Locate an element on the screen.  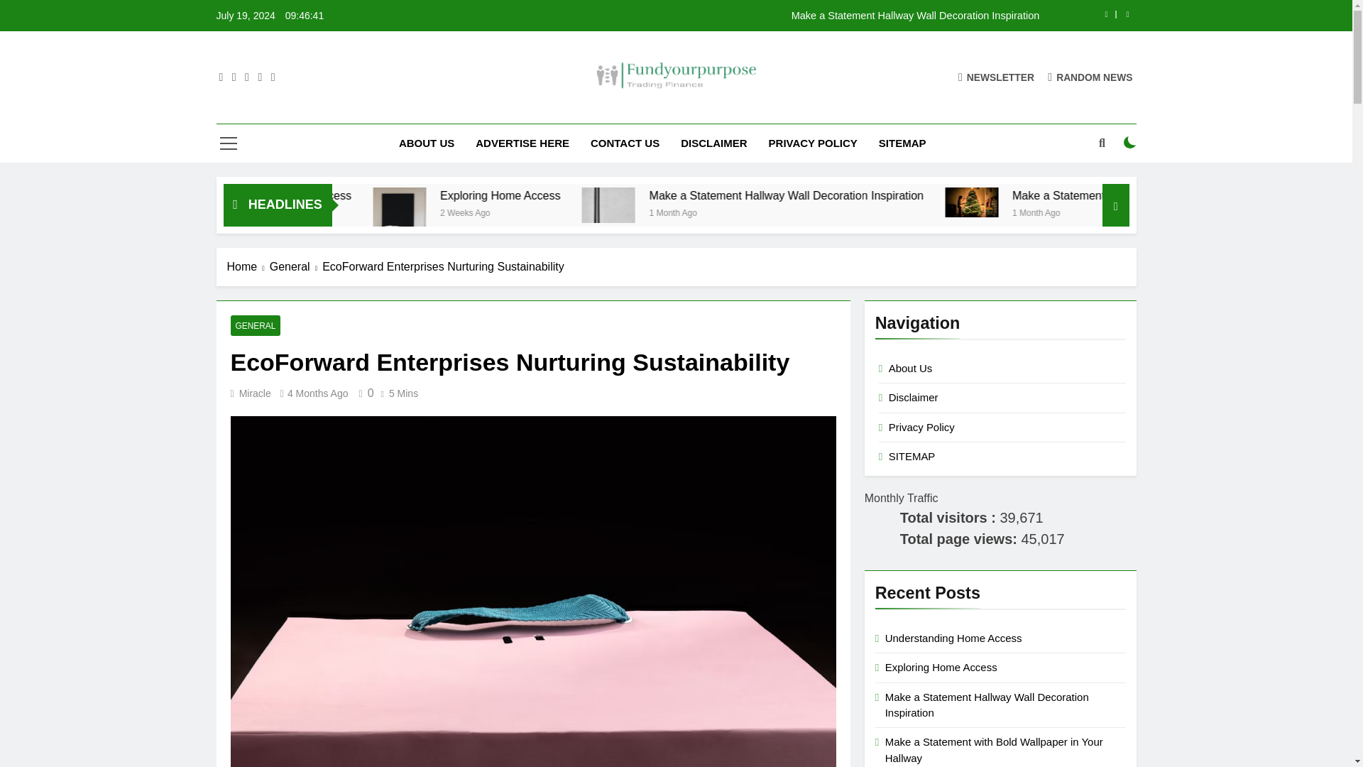
SITEMAP is located at coordinates (903, 143).